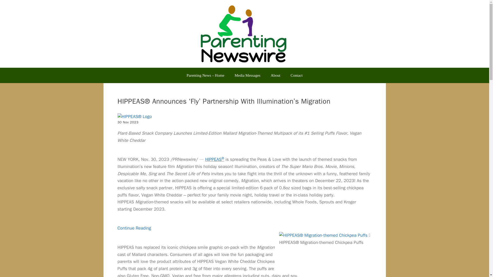 The height and width of the screenshot is (277, 493). What do you see at coordinates (296, 75) in the screenshot?
I see `Contact` at bounding box center [296, 75].